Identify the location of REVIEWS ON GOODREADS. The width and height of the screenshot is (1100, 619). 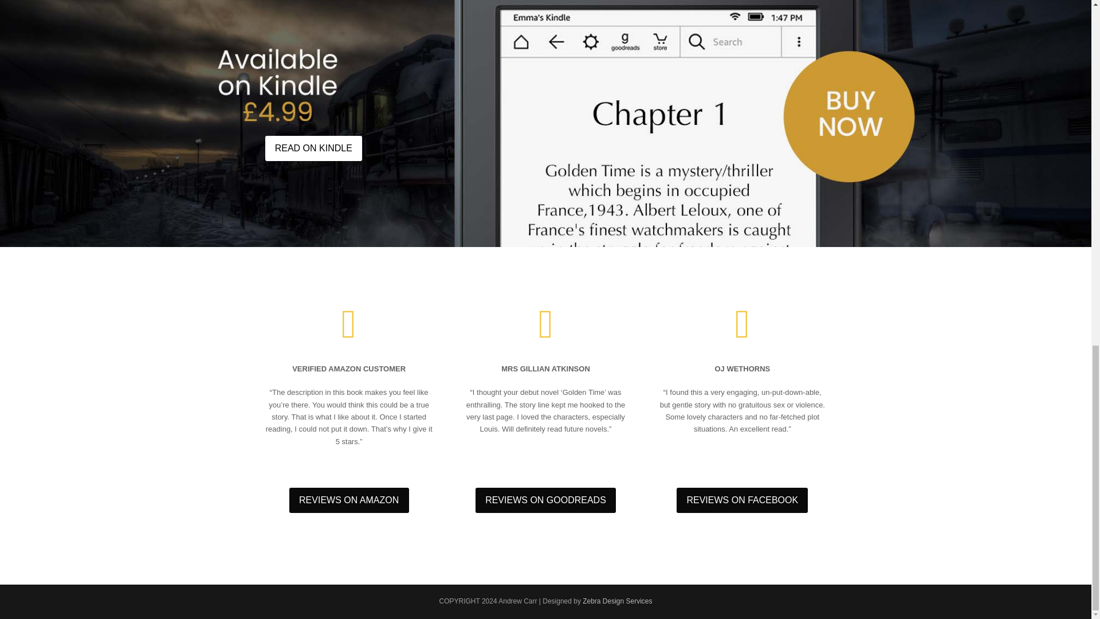
(545, 500).